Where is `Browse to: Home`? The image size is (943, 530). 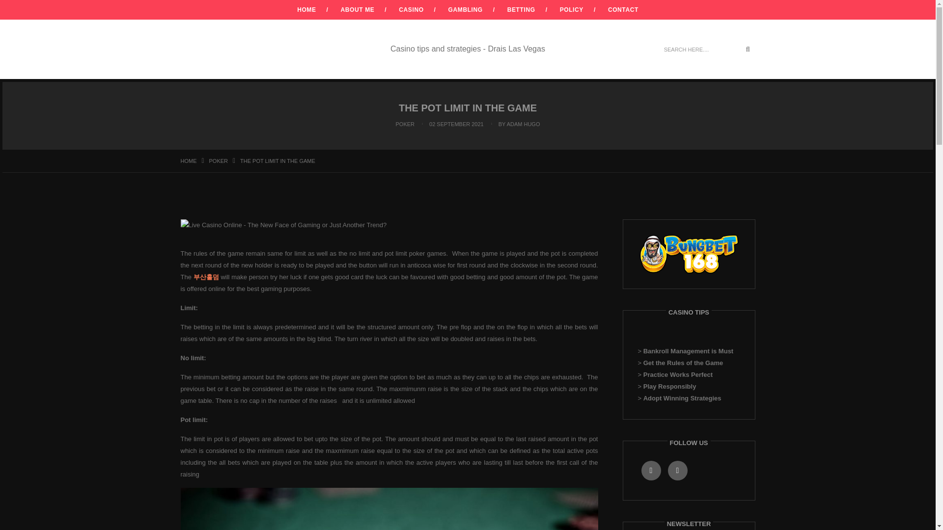 Browse to: Home is located at coordinates (189, 160).